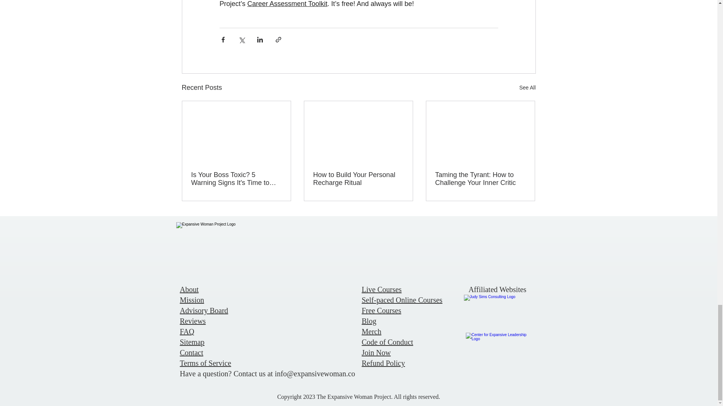 Image resolution: width=723 pixels, height=406 pixels. What do you see at coordinates (192, 300) in the screenshot?
I see `Mission` at bounding box center [192, 300].